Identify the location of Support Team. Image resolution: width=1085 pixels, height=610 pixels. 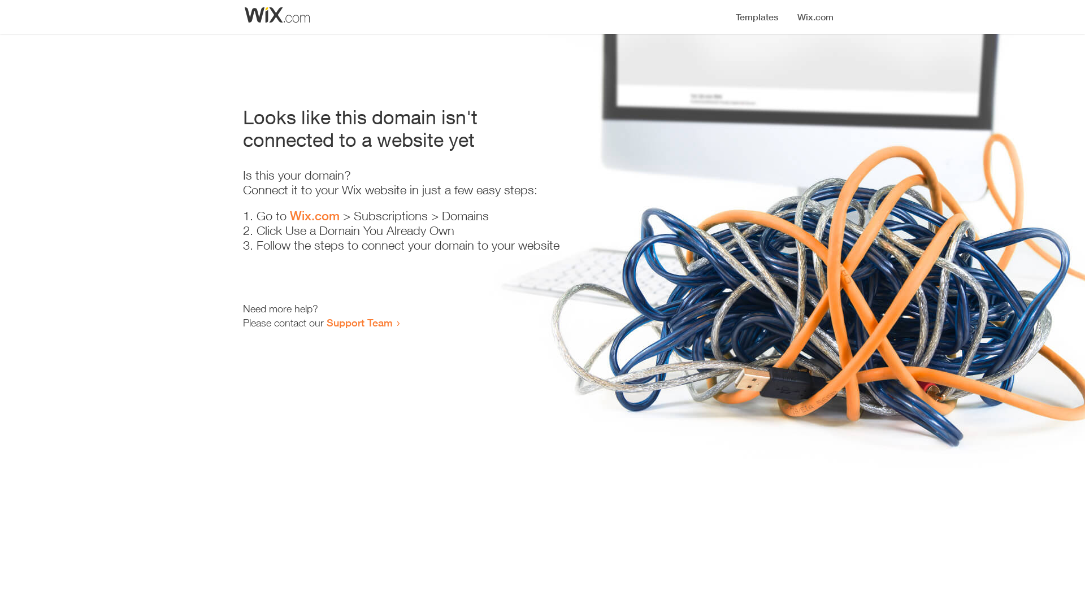
(359, 323).